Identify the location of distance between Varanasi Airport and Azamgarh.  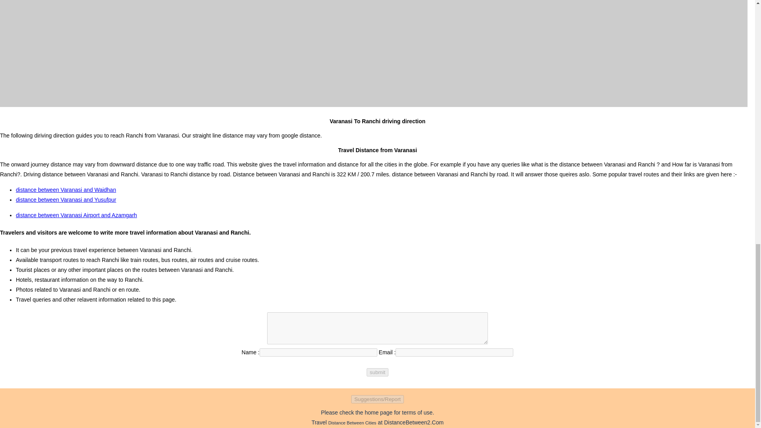
(76, 215).